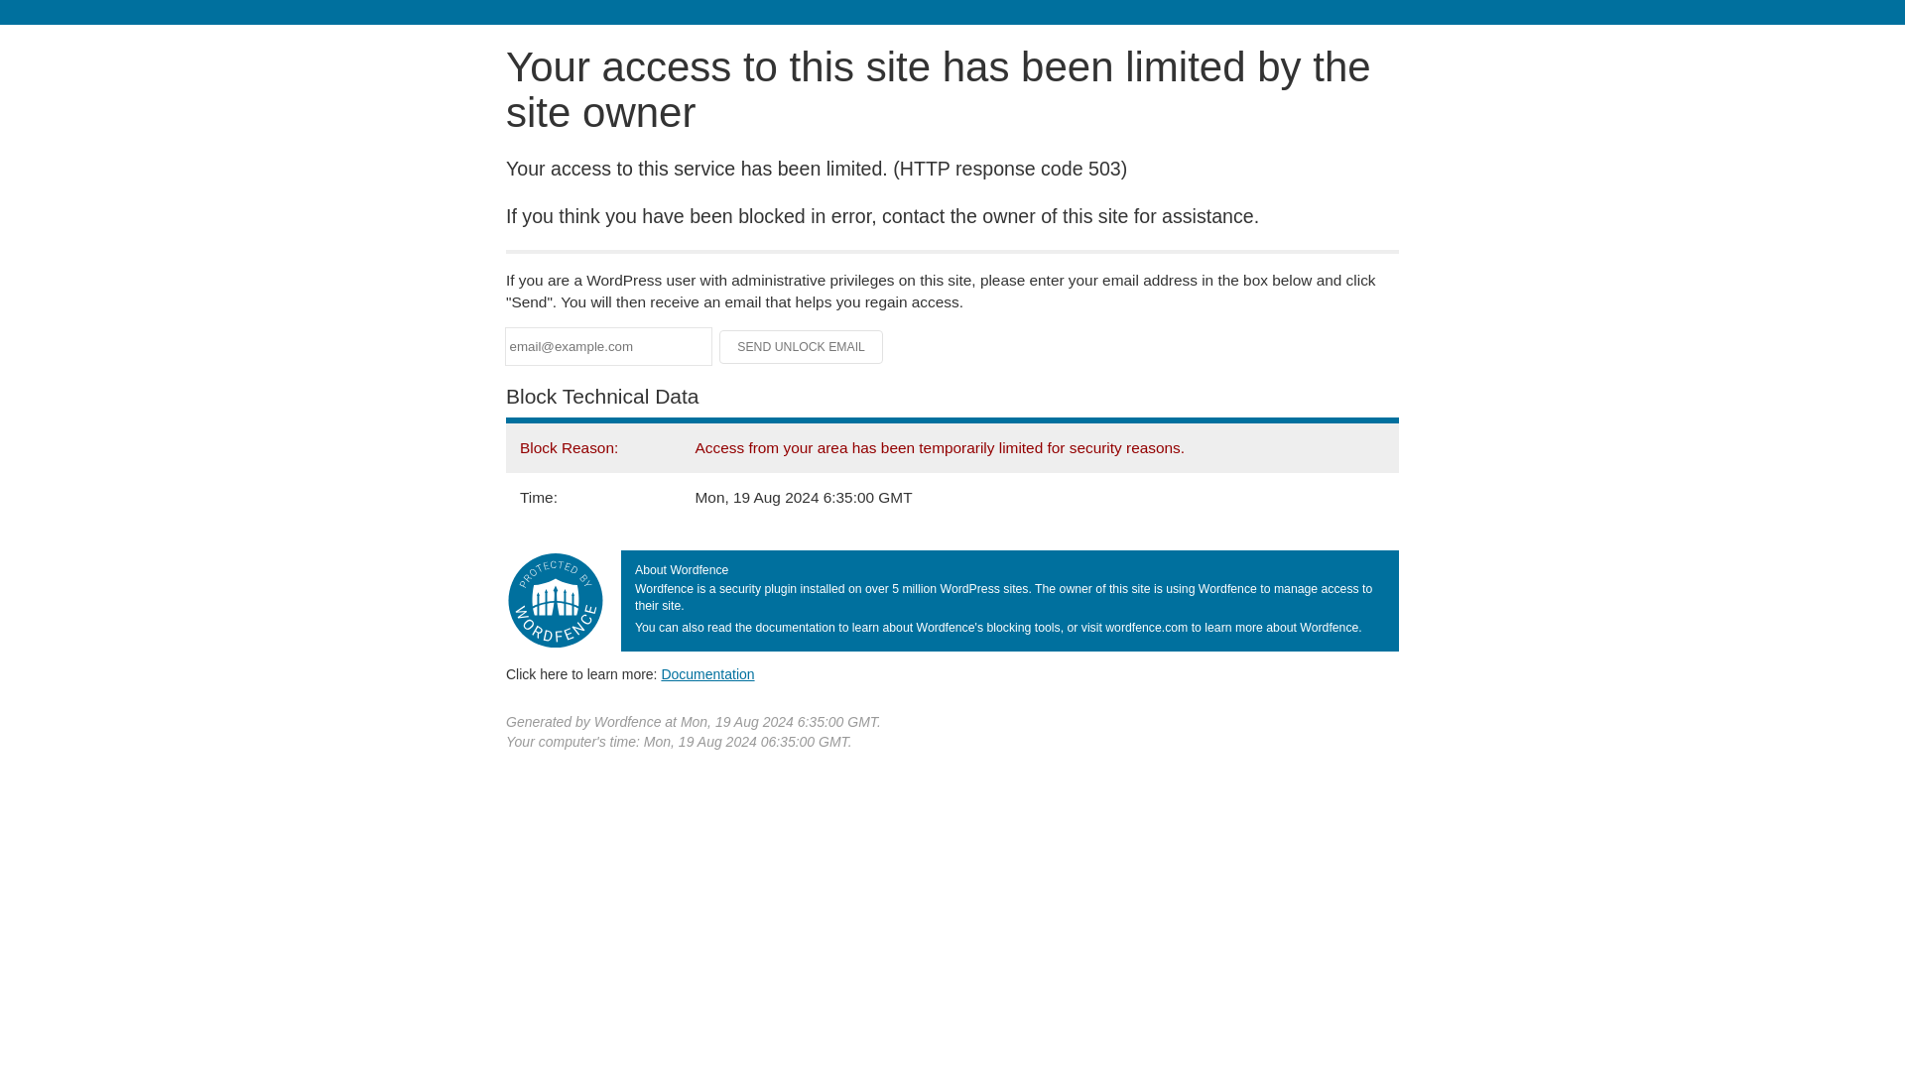 The image size is (1905, 1071). What do you see at coordinates (707, 673) in the screenshot?
I see `Documentation` at bounding box center [707, 673].